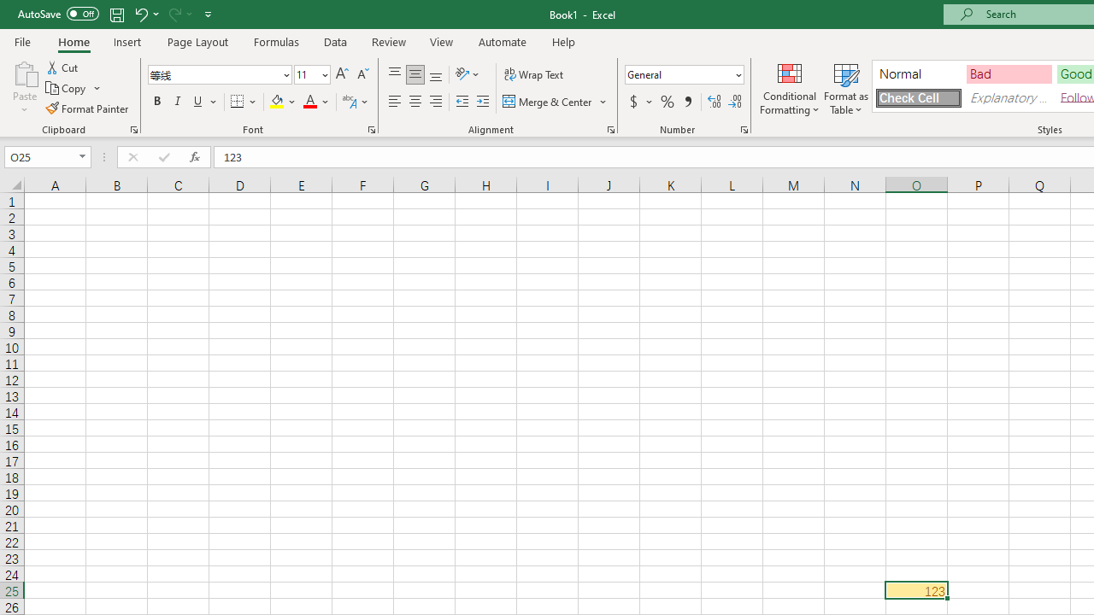 Image resolution: width=1094 pixels, height=615 pixels. What do you see at coordinates (918, 97) in the screenshot?
I see `Check Cell` at bounding box center [918, 97].